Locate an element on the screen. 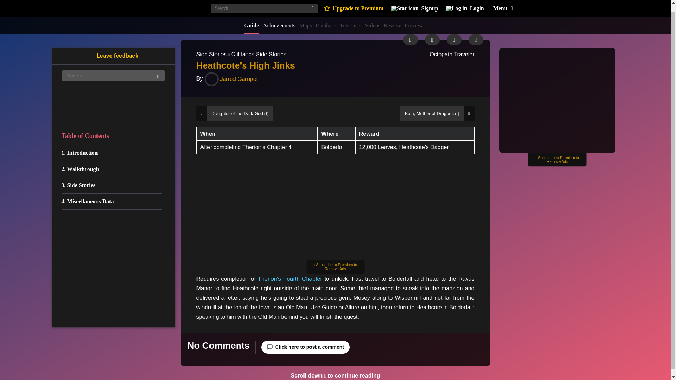 This screenshot has height=380, width=676. Login is located at coordinates (465, 4).